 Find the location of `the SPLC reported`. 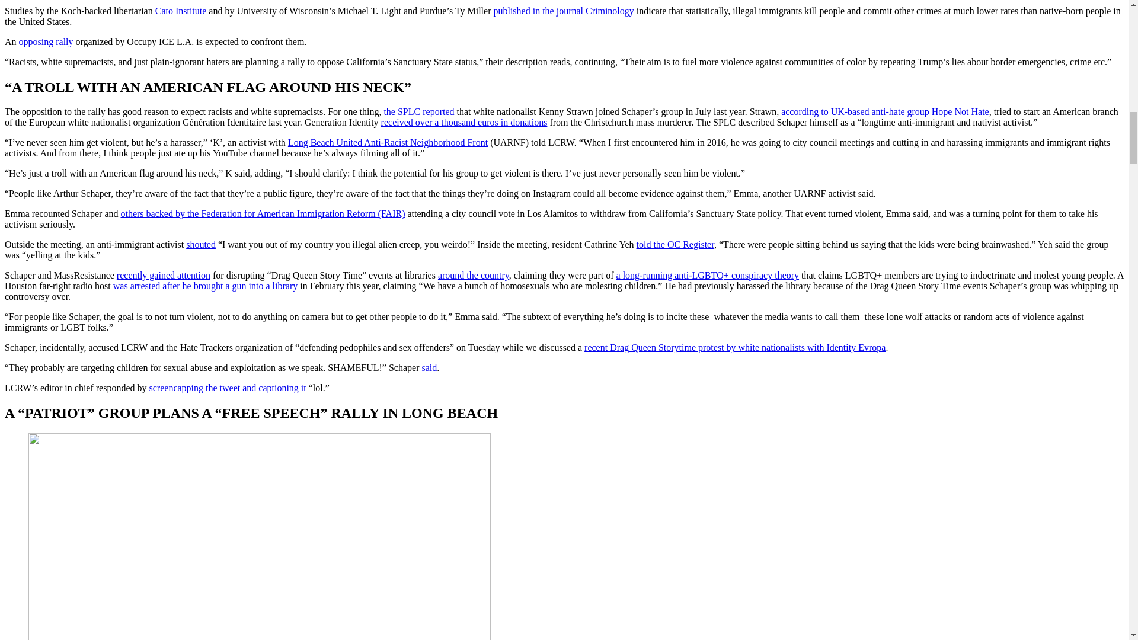

the SPLC reported is located at coordinates (418, 111).